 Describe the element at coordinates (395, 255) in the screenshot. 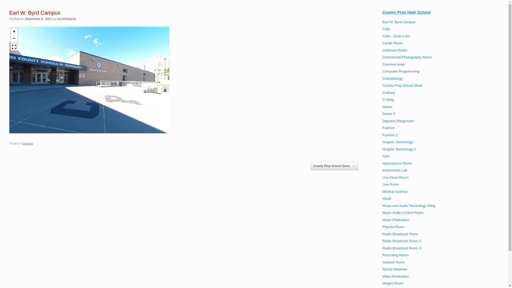

I see `Recording Room` at that location.